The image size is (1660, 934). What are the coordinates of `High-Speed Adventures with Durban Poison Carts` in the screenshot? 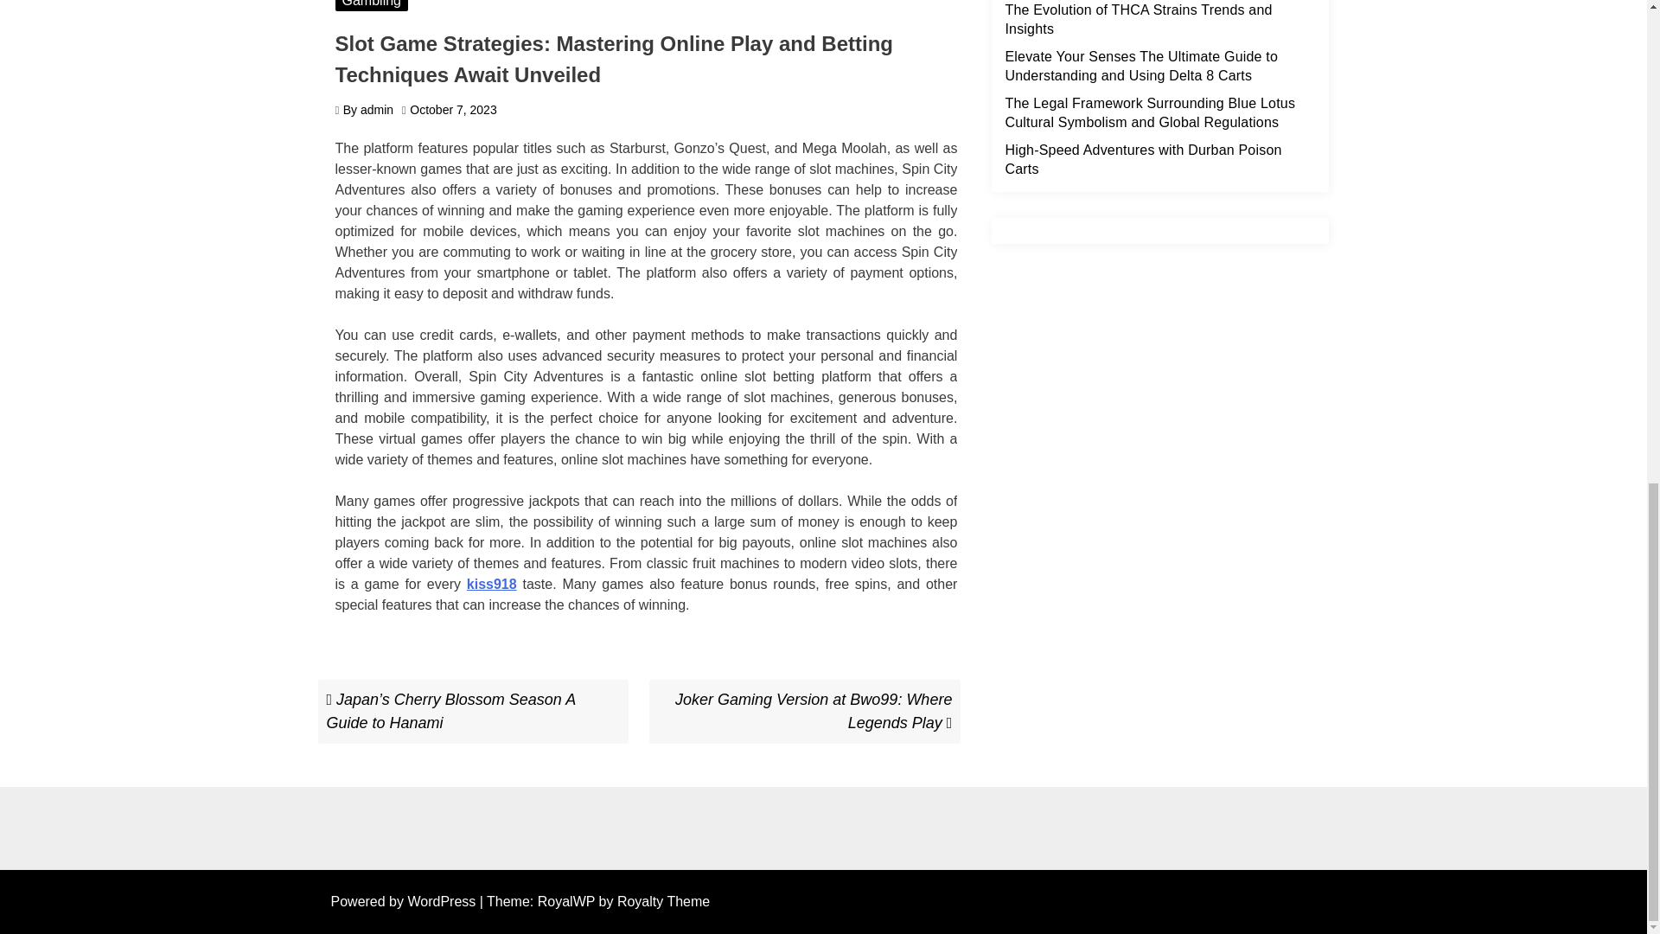 It's located at (1143, 159).